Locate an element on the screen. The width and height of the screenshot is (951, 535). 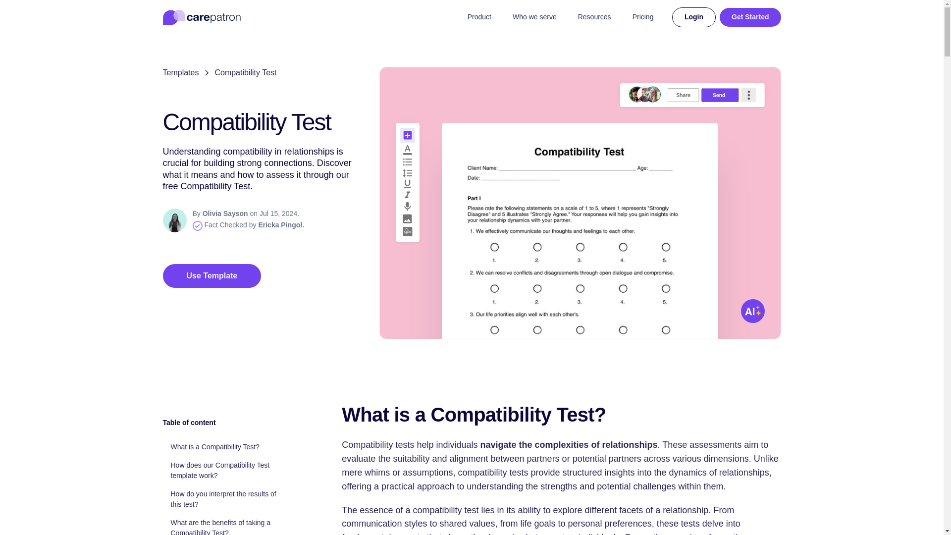
Who we serve is located at coordinates (535, 17).